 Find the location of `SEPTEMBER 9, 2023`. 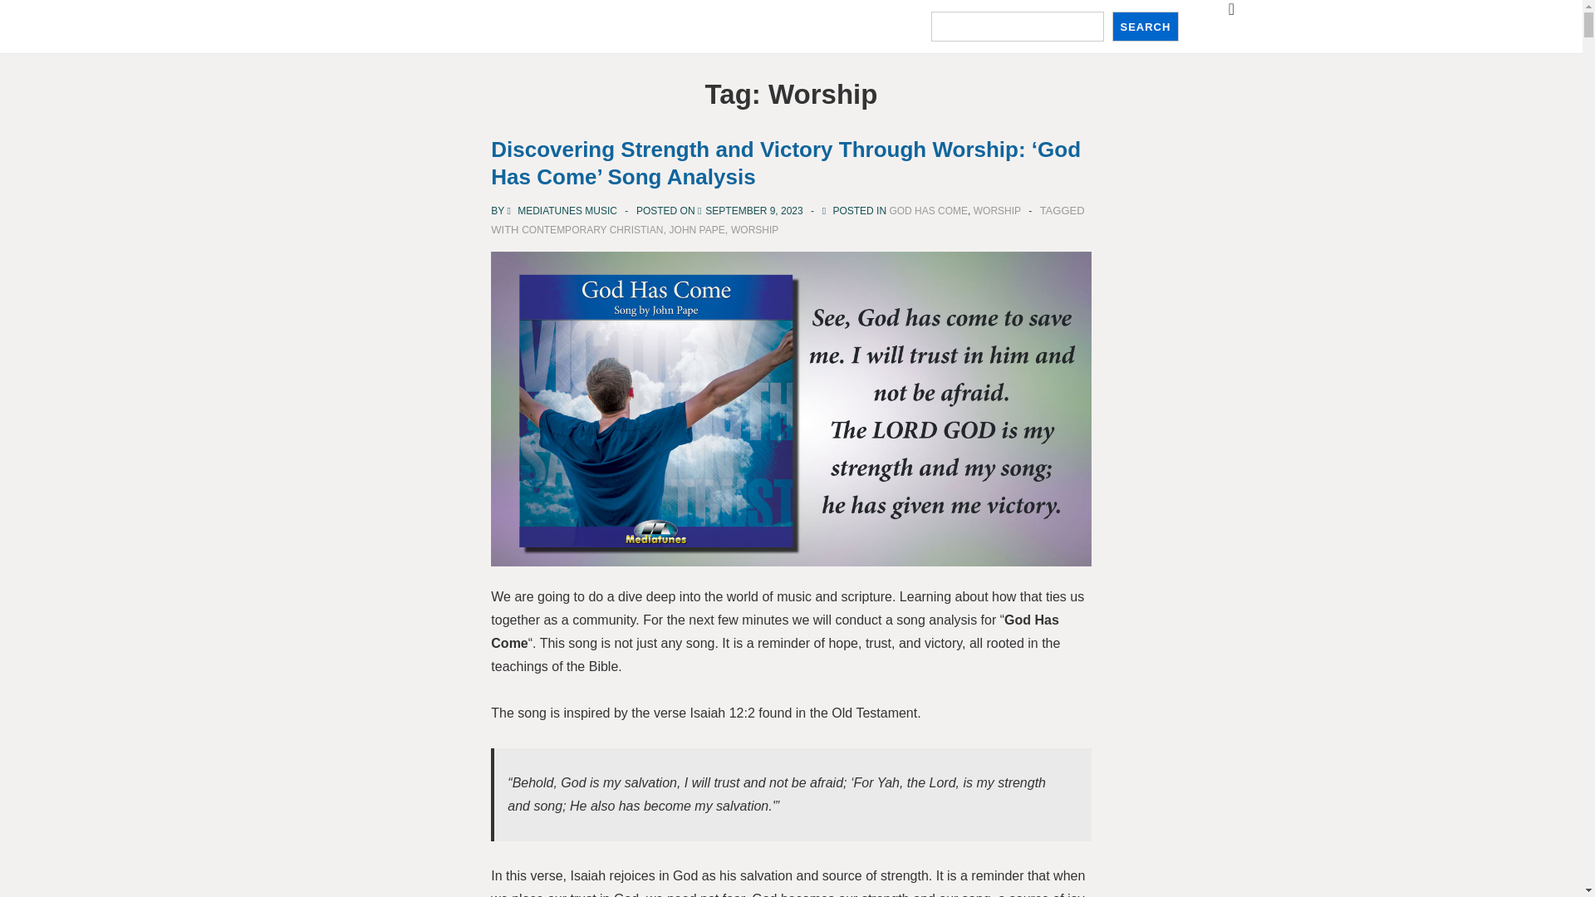

SEPTEMBER 9, 2023 is located at coordinates (753, 211).